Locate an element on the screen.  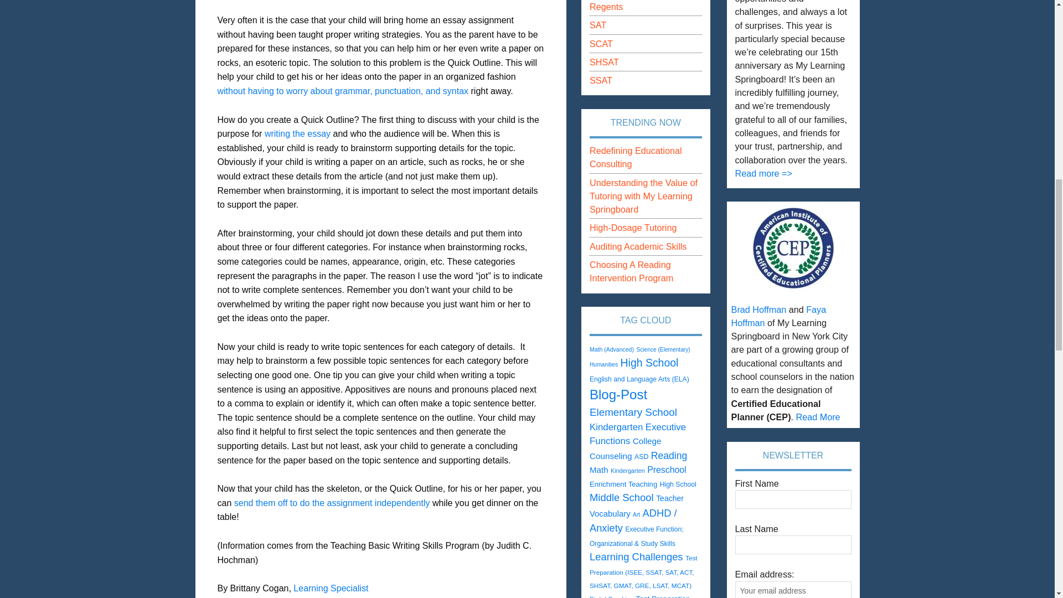
285 topics is located at coordinates (650, 362).